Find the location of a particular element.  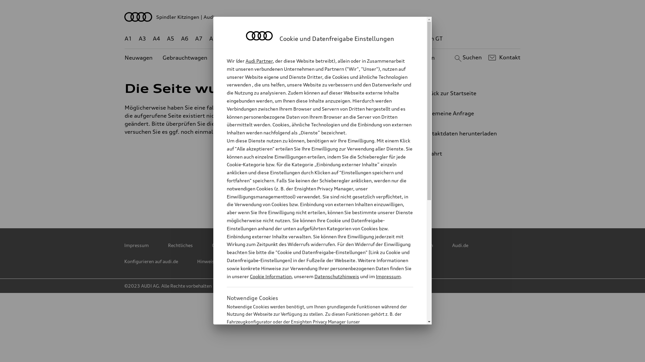

Cookie Information is located at coordinates (271, 276).